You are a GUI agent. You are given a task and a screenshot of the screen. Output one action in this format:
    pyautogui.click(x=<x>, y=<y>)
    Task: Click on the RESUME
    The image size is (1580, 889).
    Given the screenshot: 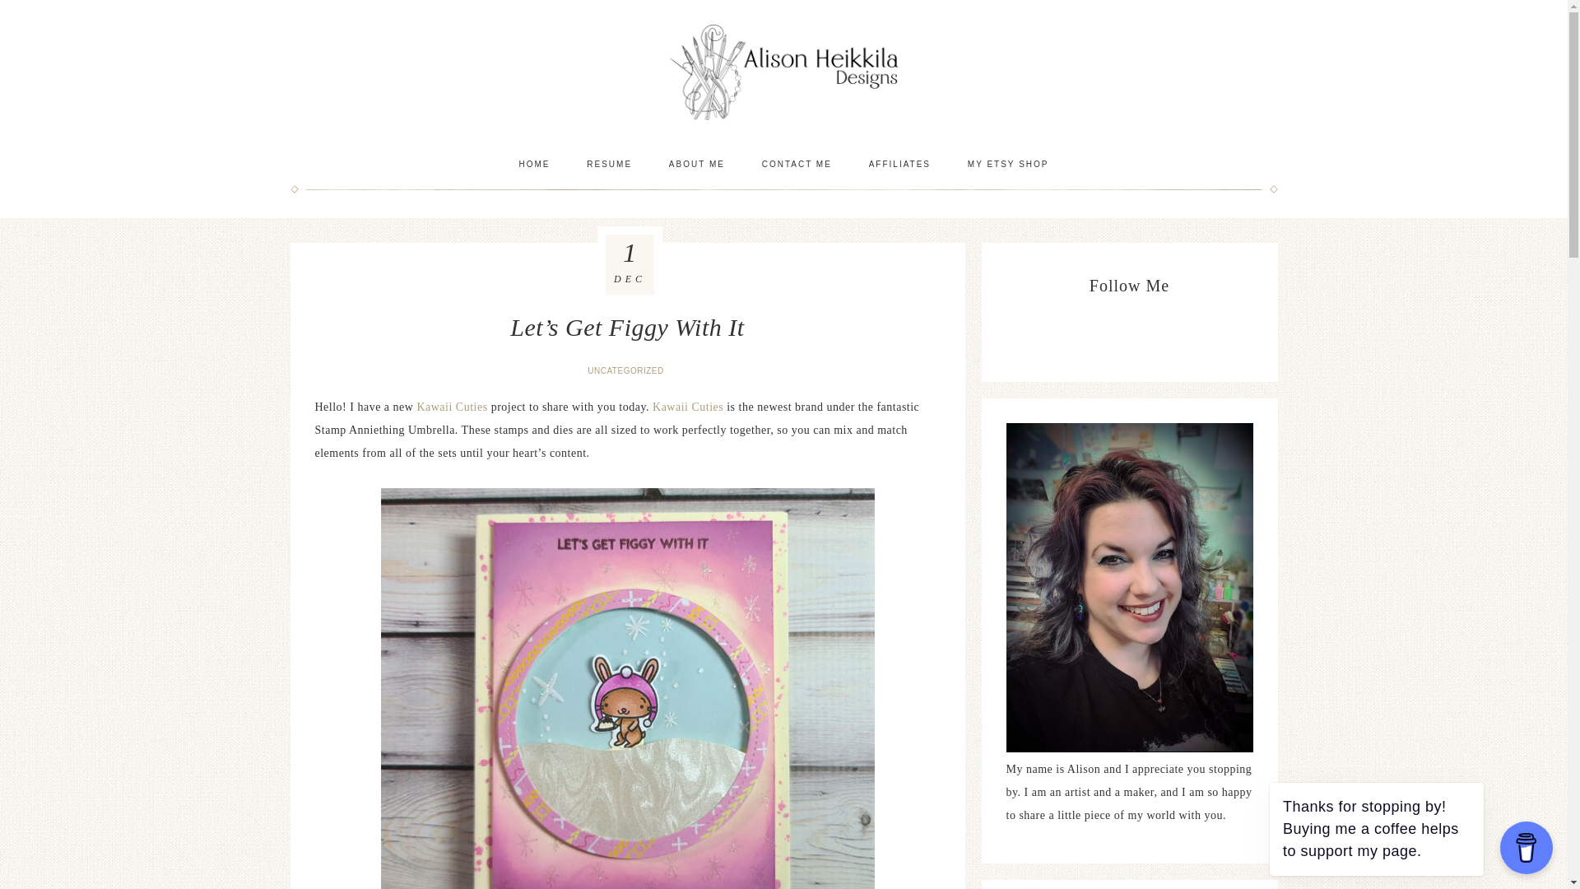 What is the action you would take?
    pyautogui.click(x=609, y=164)
    